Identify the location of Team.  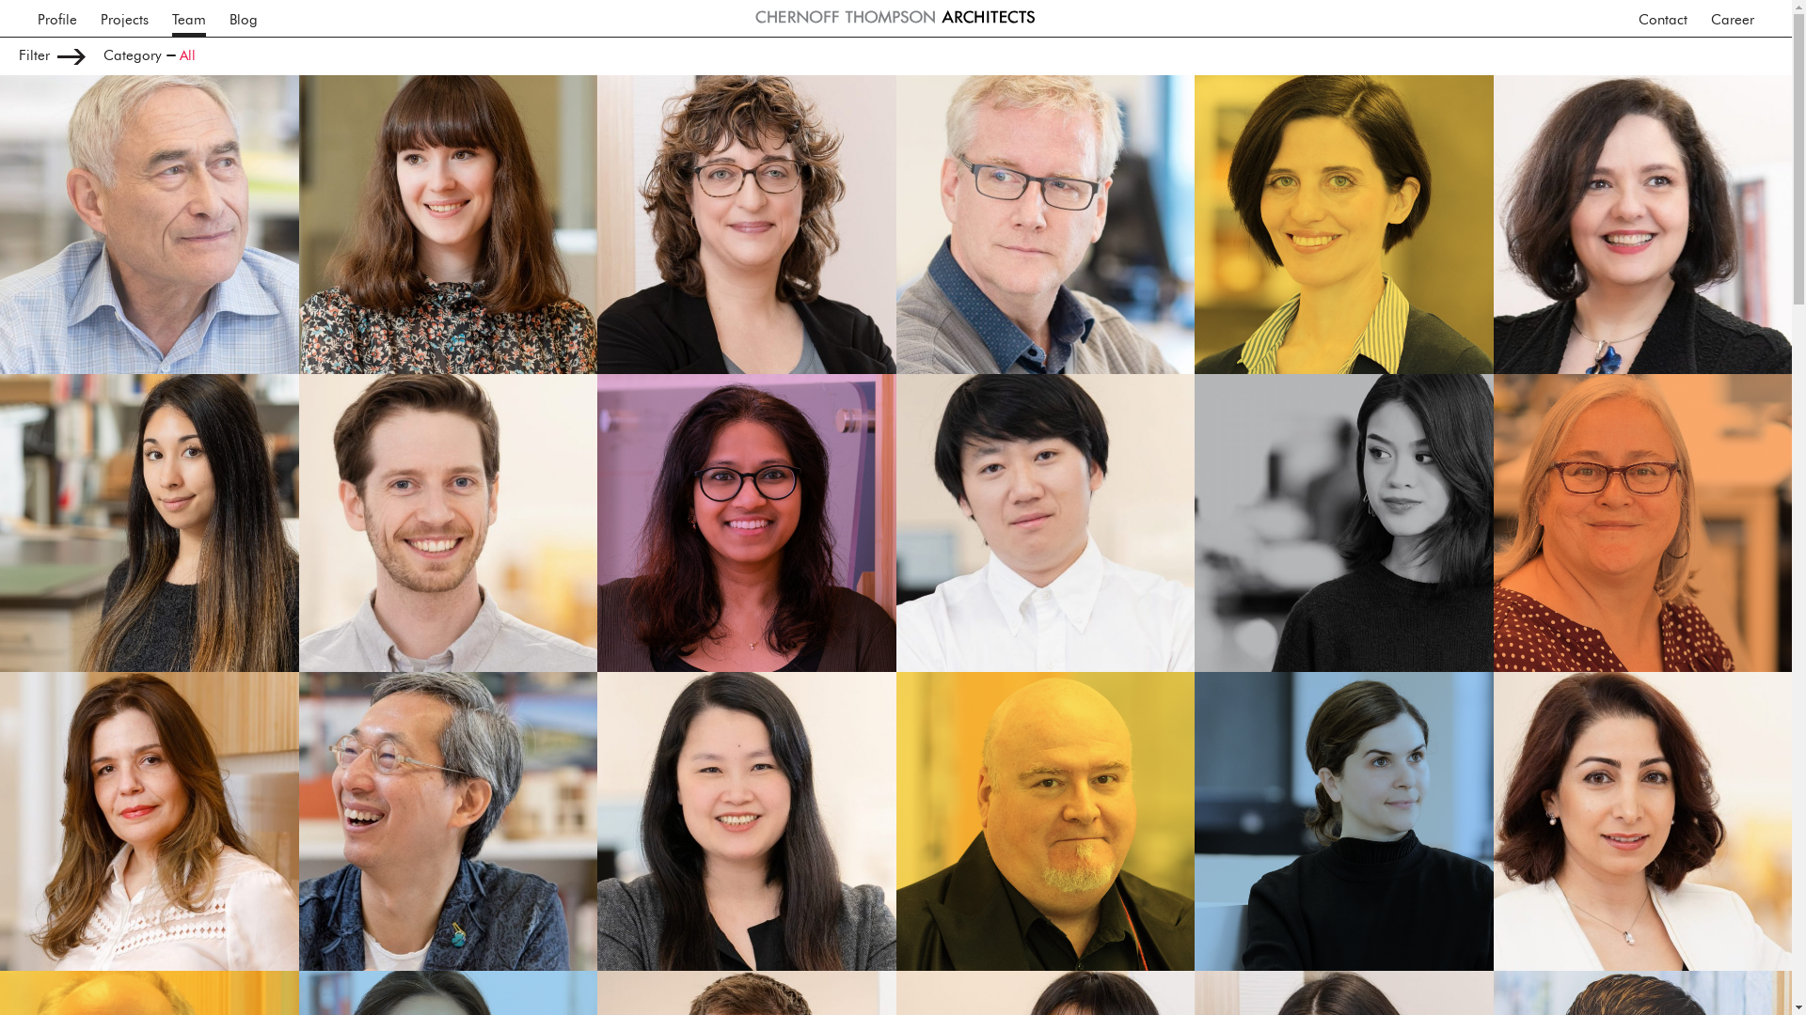
(189, 18).